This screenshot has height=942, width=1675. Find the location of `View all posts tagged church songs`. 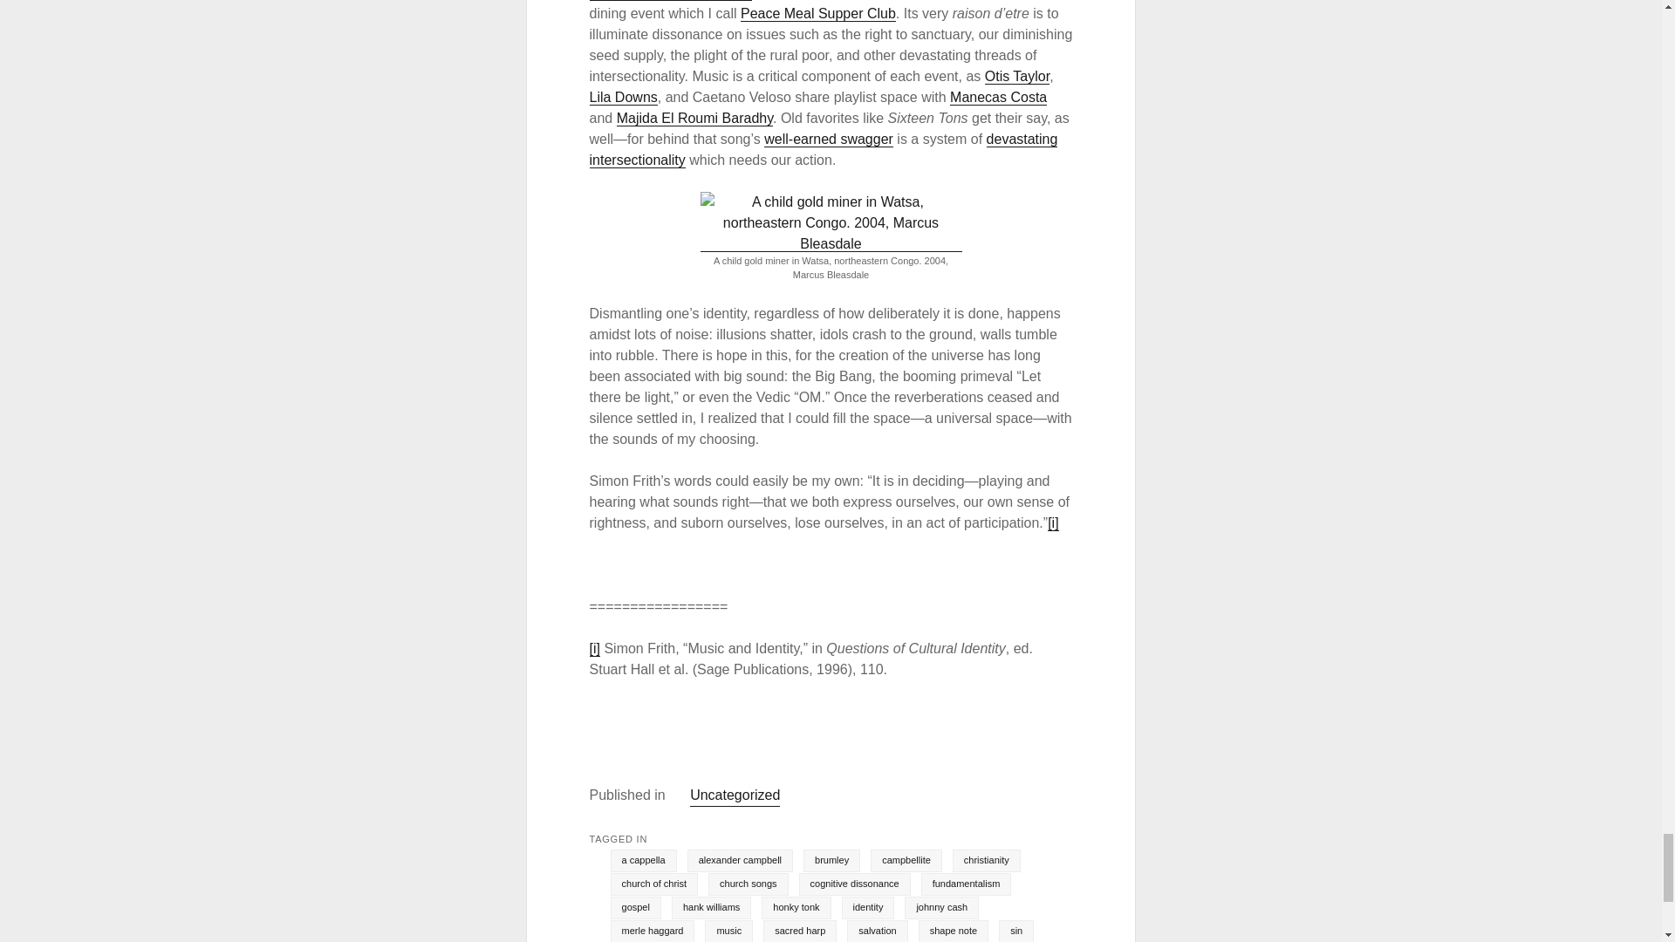

View all posts tagged church songs is located at coordinates (748, 884).